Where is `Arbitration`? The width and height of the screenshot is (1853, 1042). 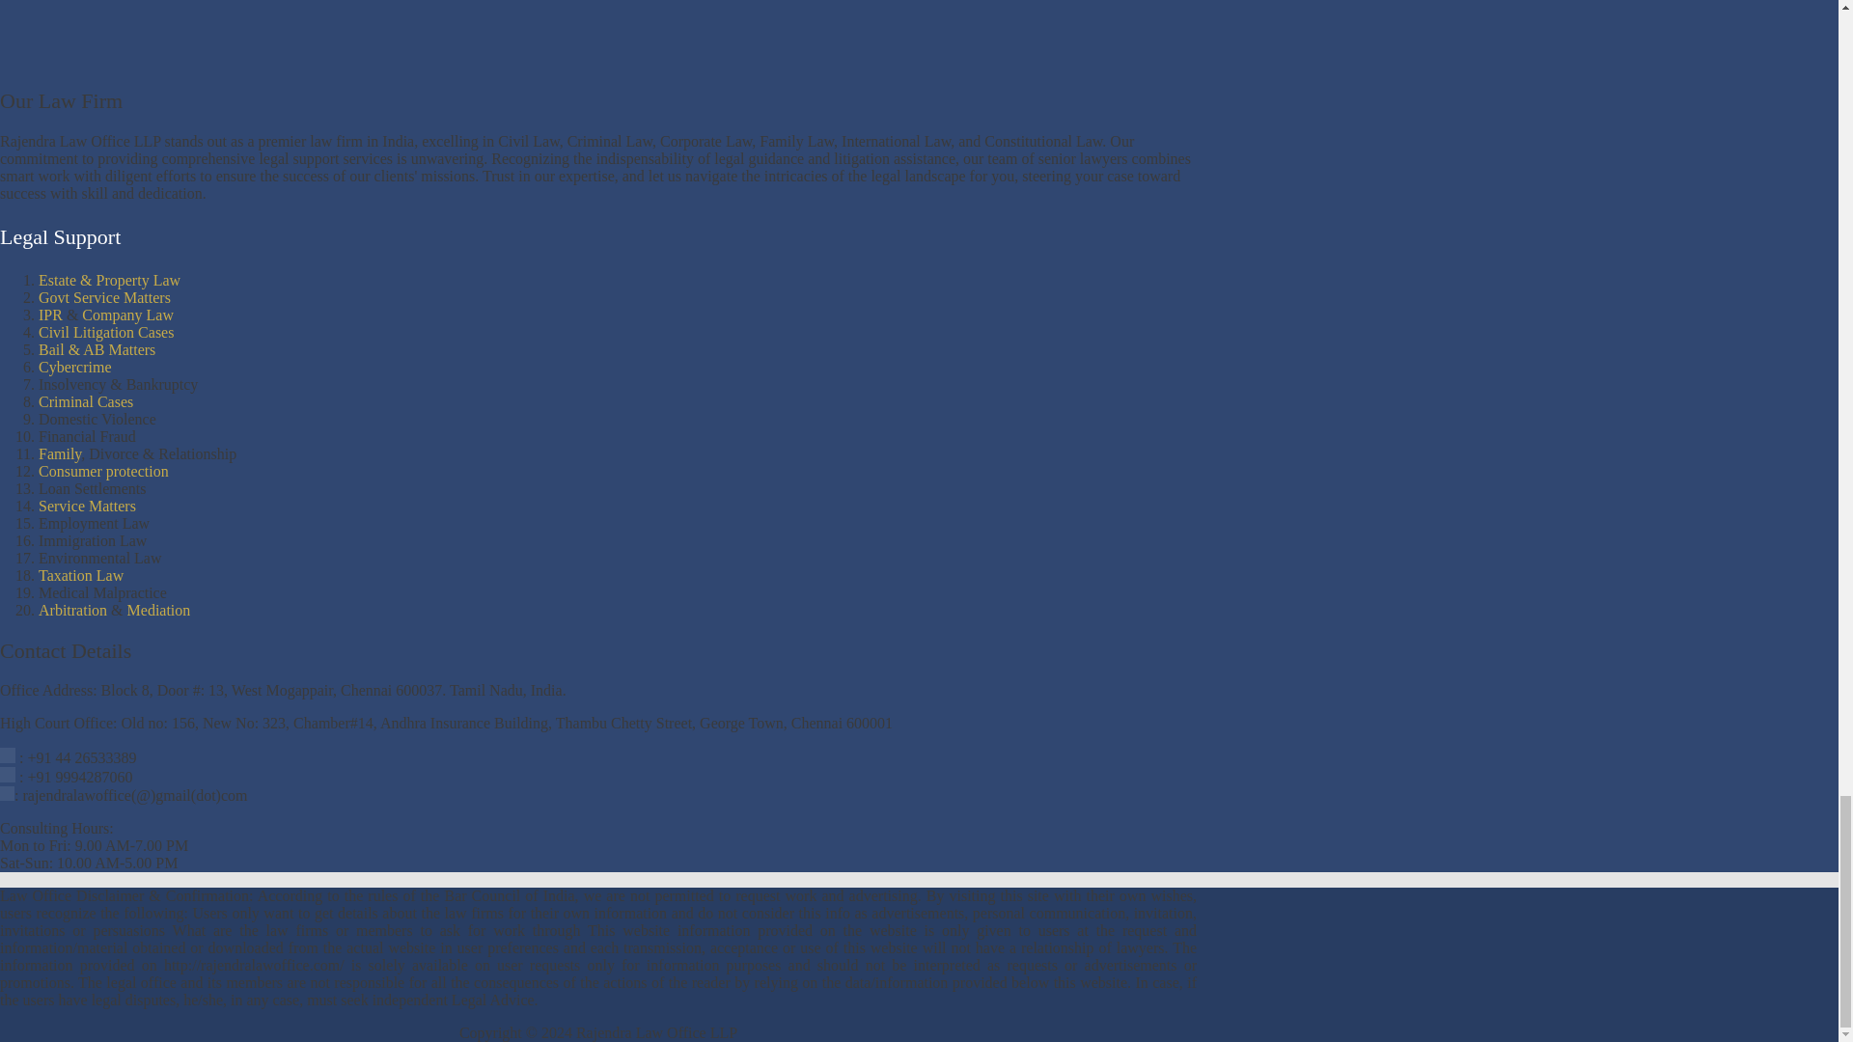
Arbitration is located at coordinates (73, 610).